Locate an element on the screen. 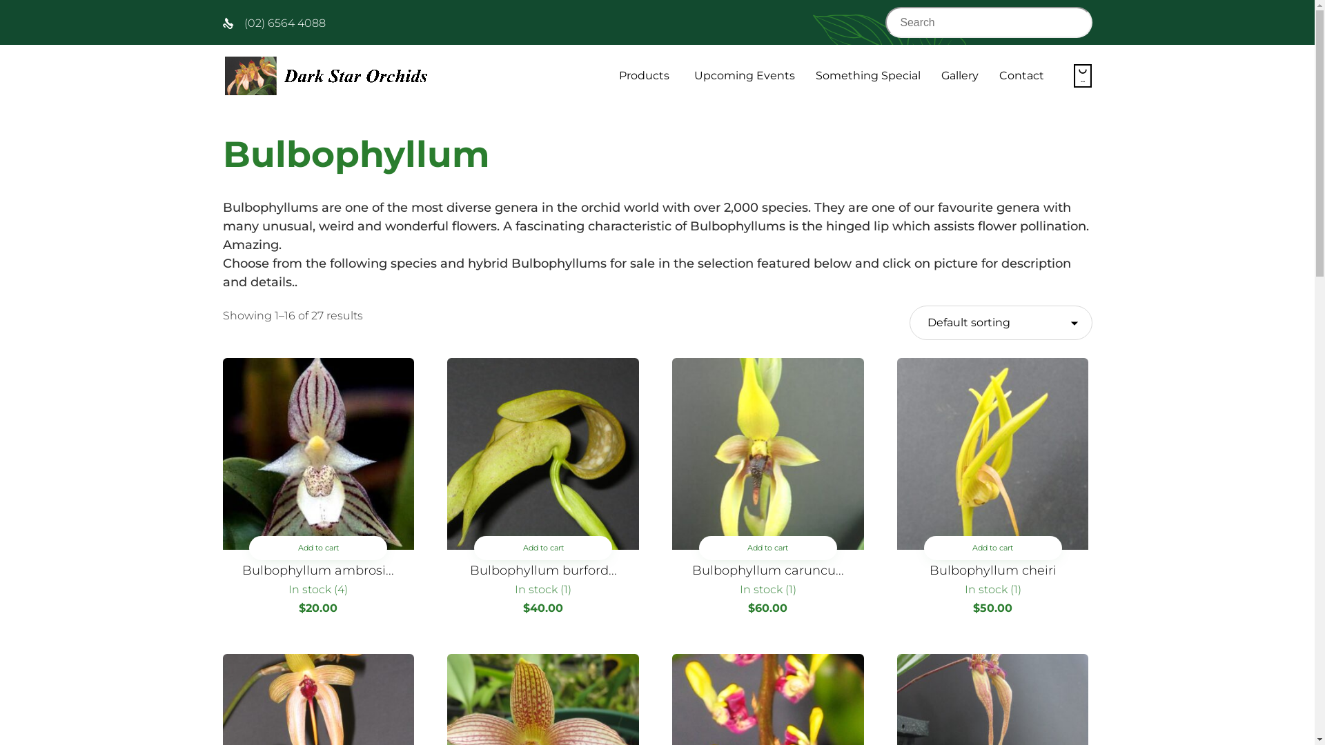 The image size is (1325, 745). Bulbophyllum burford...
In stock (1) is located at coordinates (543, 581).